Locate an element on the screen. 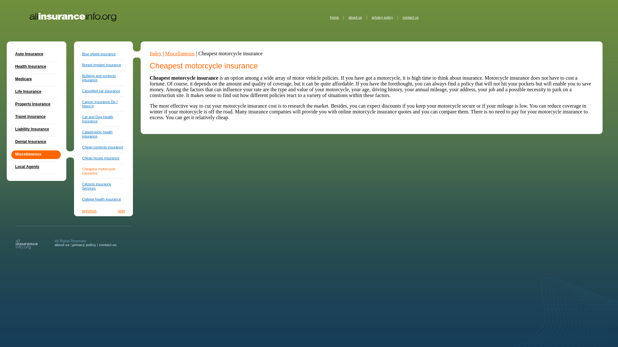 The image size is (618, 347). Auto Insurance is located at coordinates (36, 54).